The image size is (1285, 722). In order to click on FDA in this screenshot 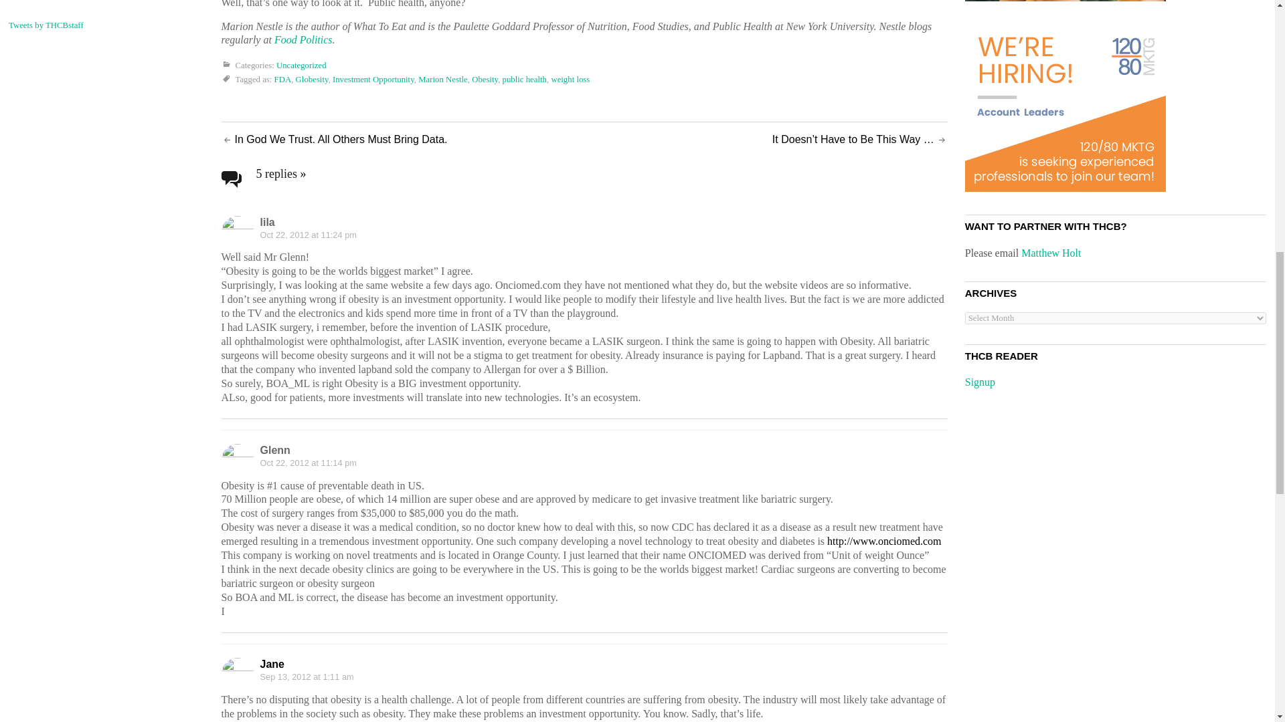, I will do `click(282, 80)`.